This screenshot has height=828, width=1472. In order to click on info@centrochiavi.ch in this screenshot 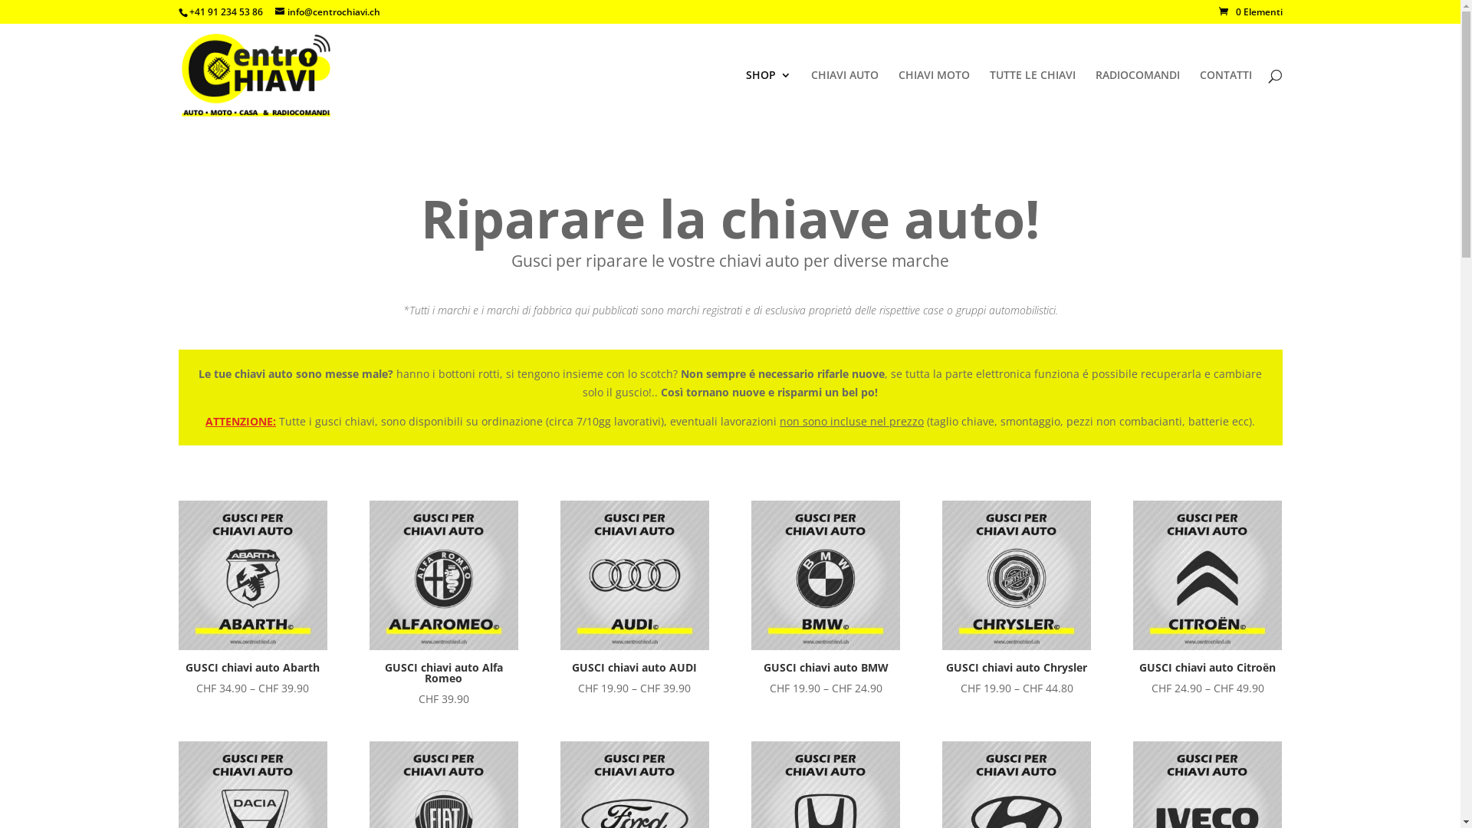, I will do `click(327, 12)`.